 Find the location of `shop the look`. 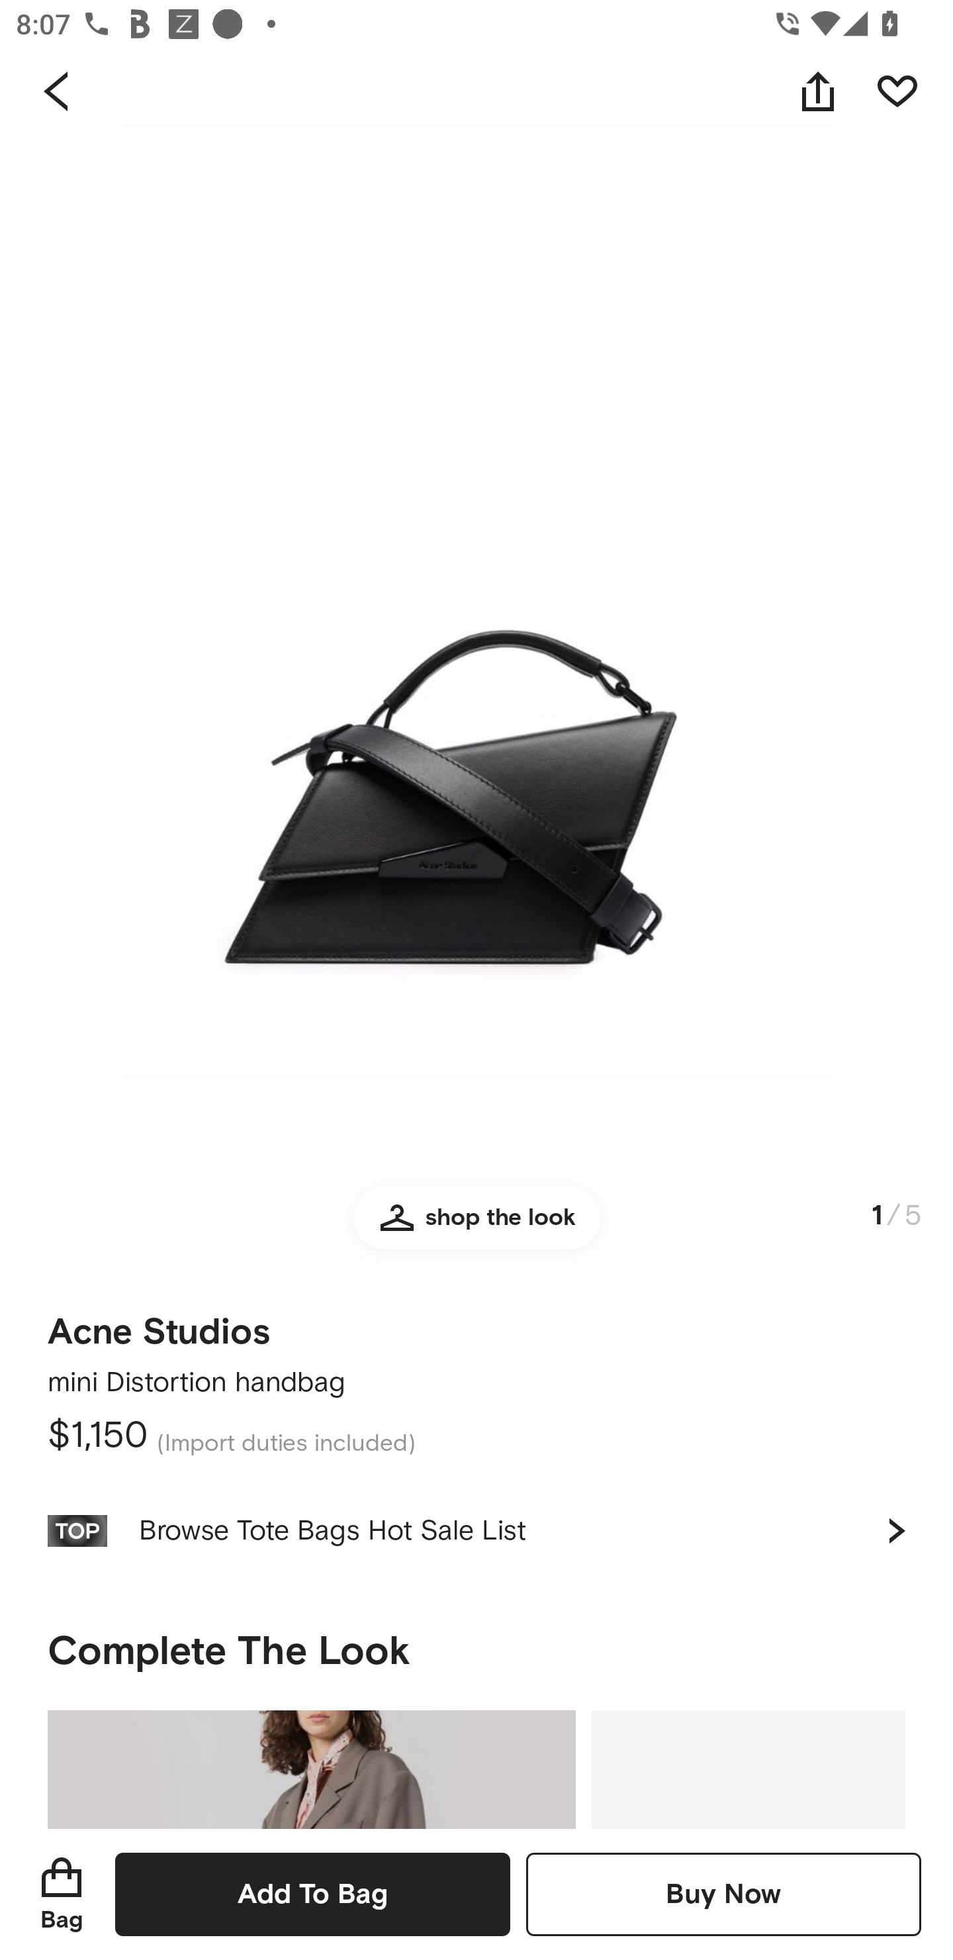

shop the look is located at coordinates (476, 1228).